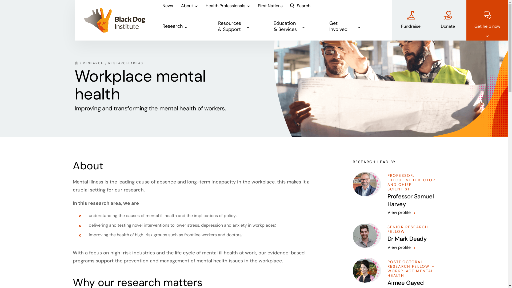  What do you see at coordinates (189, 6) in the screenshot?
I see `About` at bounding box center [189, 6].